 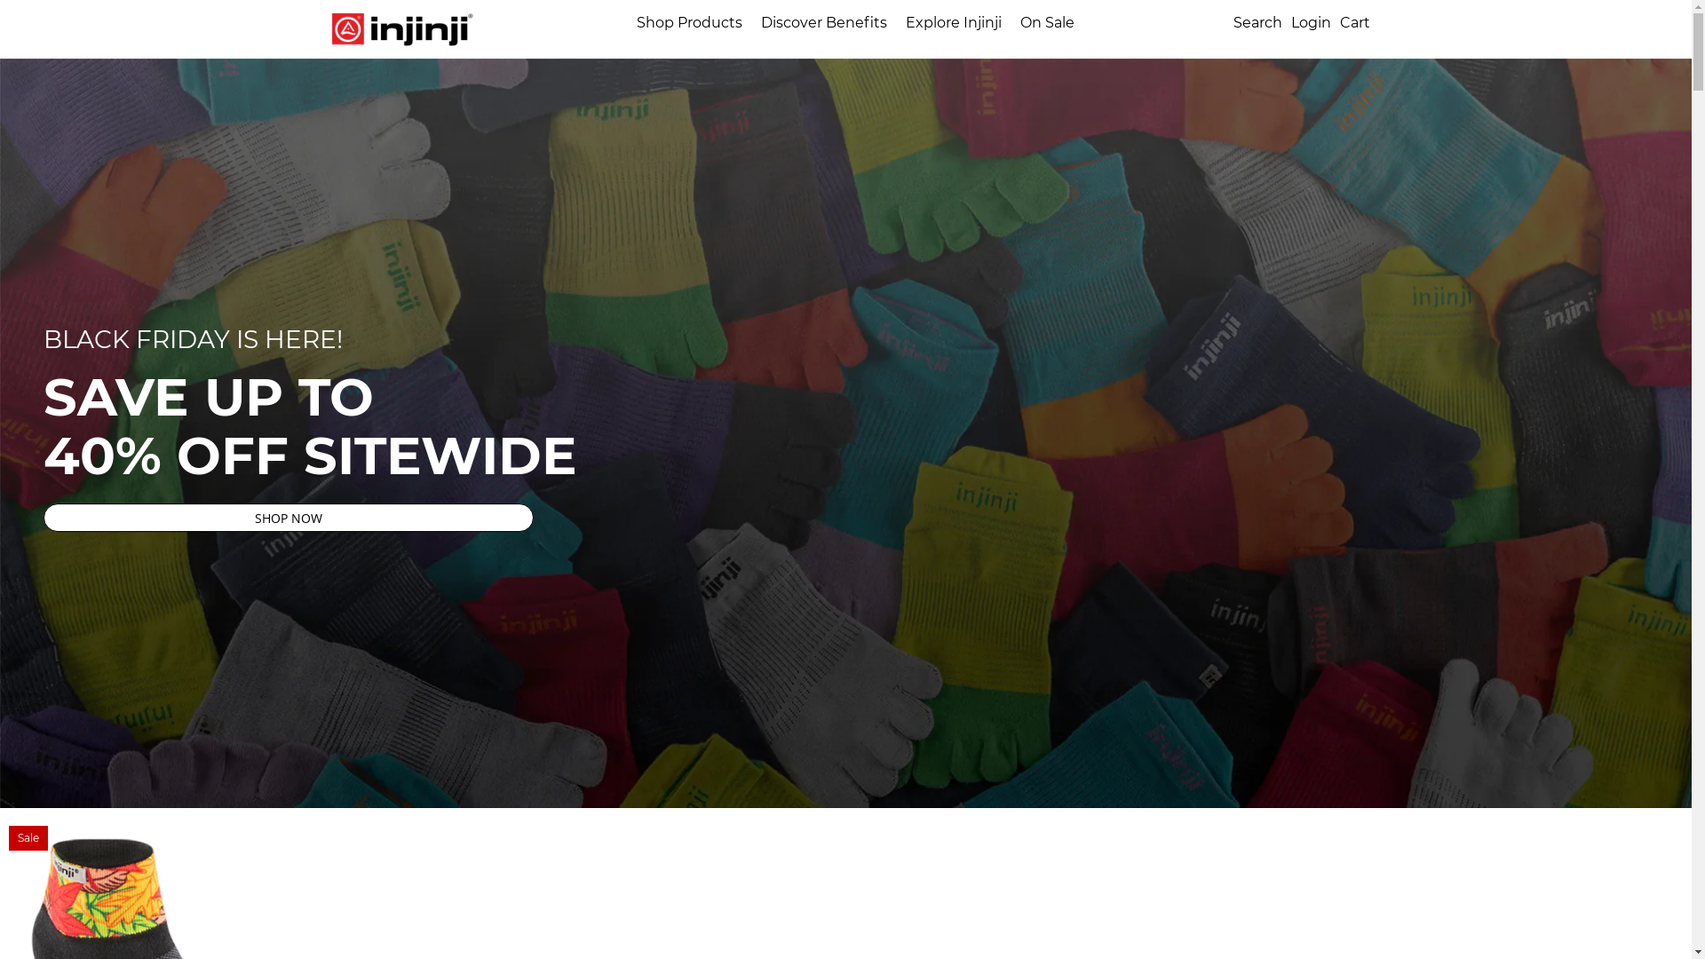 I want to click on Explore Injinji, so click(x=954, y=23).